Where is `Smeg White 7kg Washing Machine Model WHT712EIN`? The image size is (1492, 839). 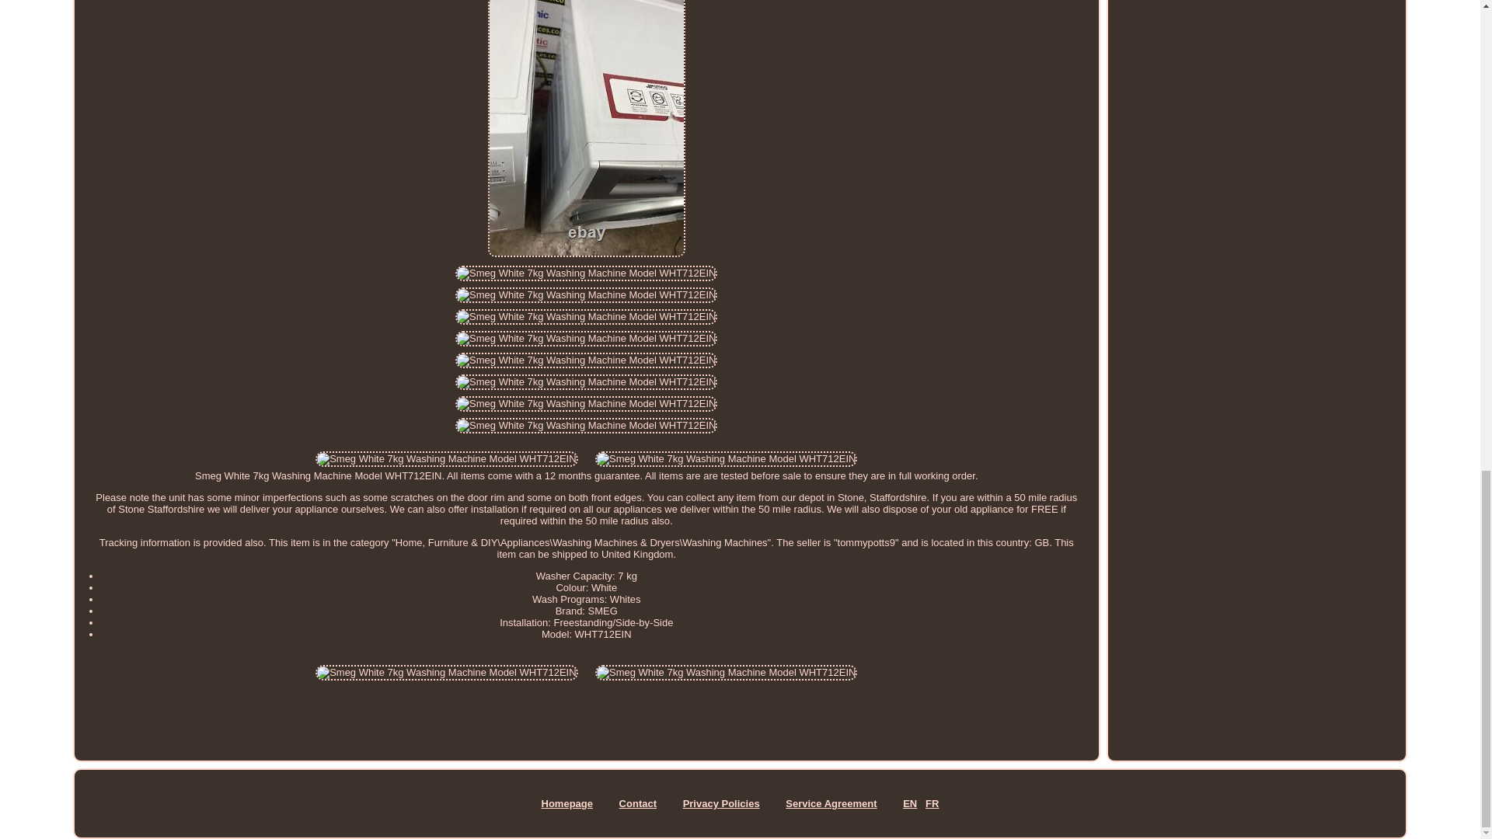
Smeg White 7kg Washing Machine Model WHT712EIN is located at coordinates (586, 339).